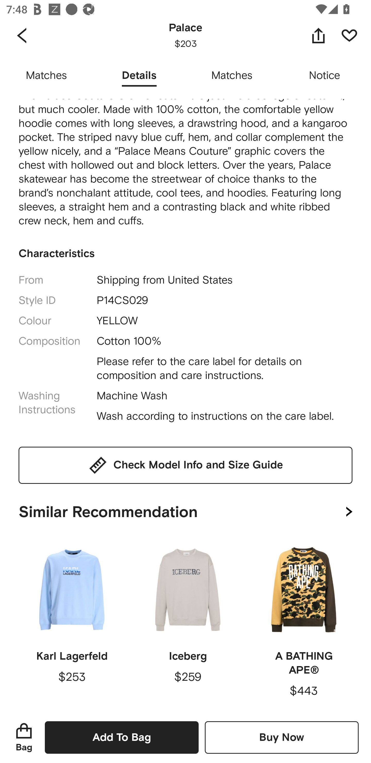 Image resolution: width=371 pixels, height=763 pixels. I want to click on Bag, so click(24, 737).